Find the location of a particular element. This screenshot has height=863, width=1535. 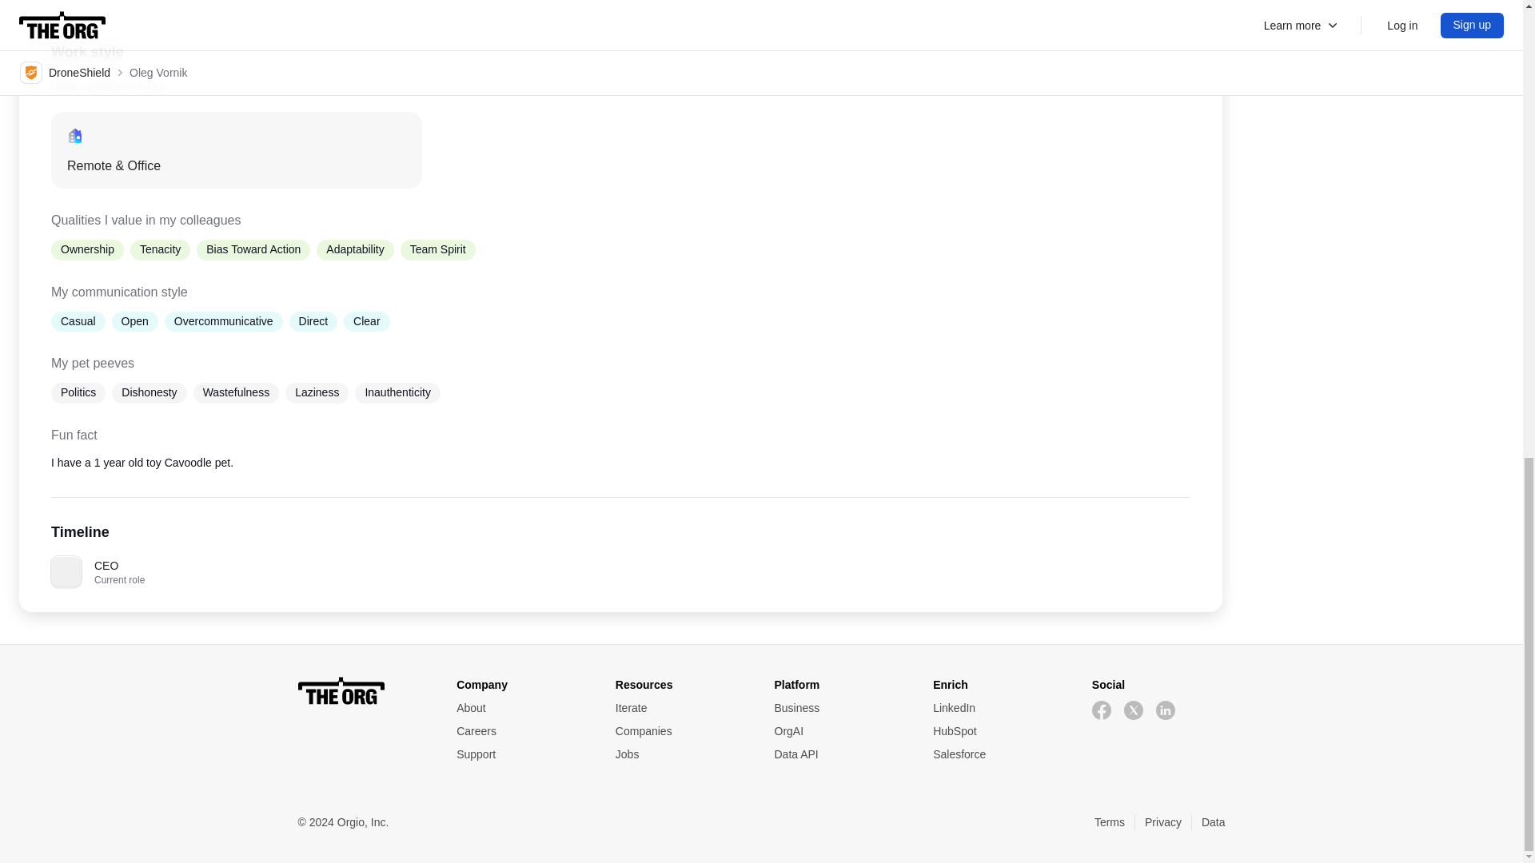

Jobs is located at coordinates (681, 754).